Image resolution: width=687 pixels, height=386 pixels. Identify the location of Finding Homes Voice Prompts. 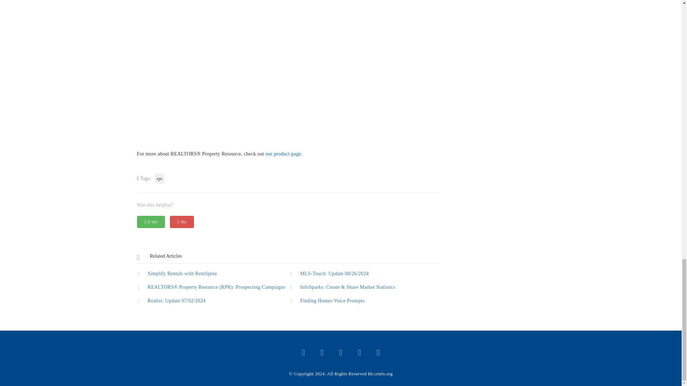
(365, 300).